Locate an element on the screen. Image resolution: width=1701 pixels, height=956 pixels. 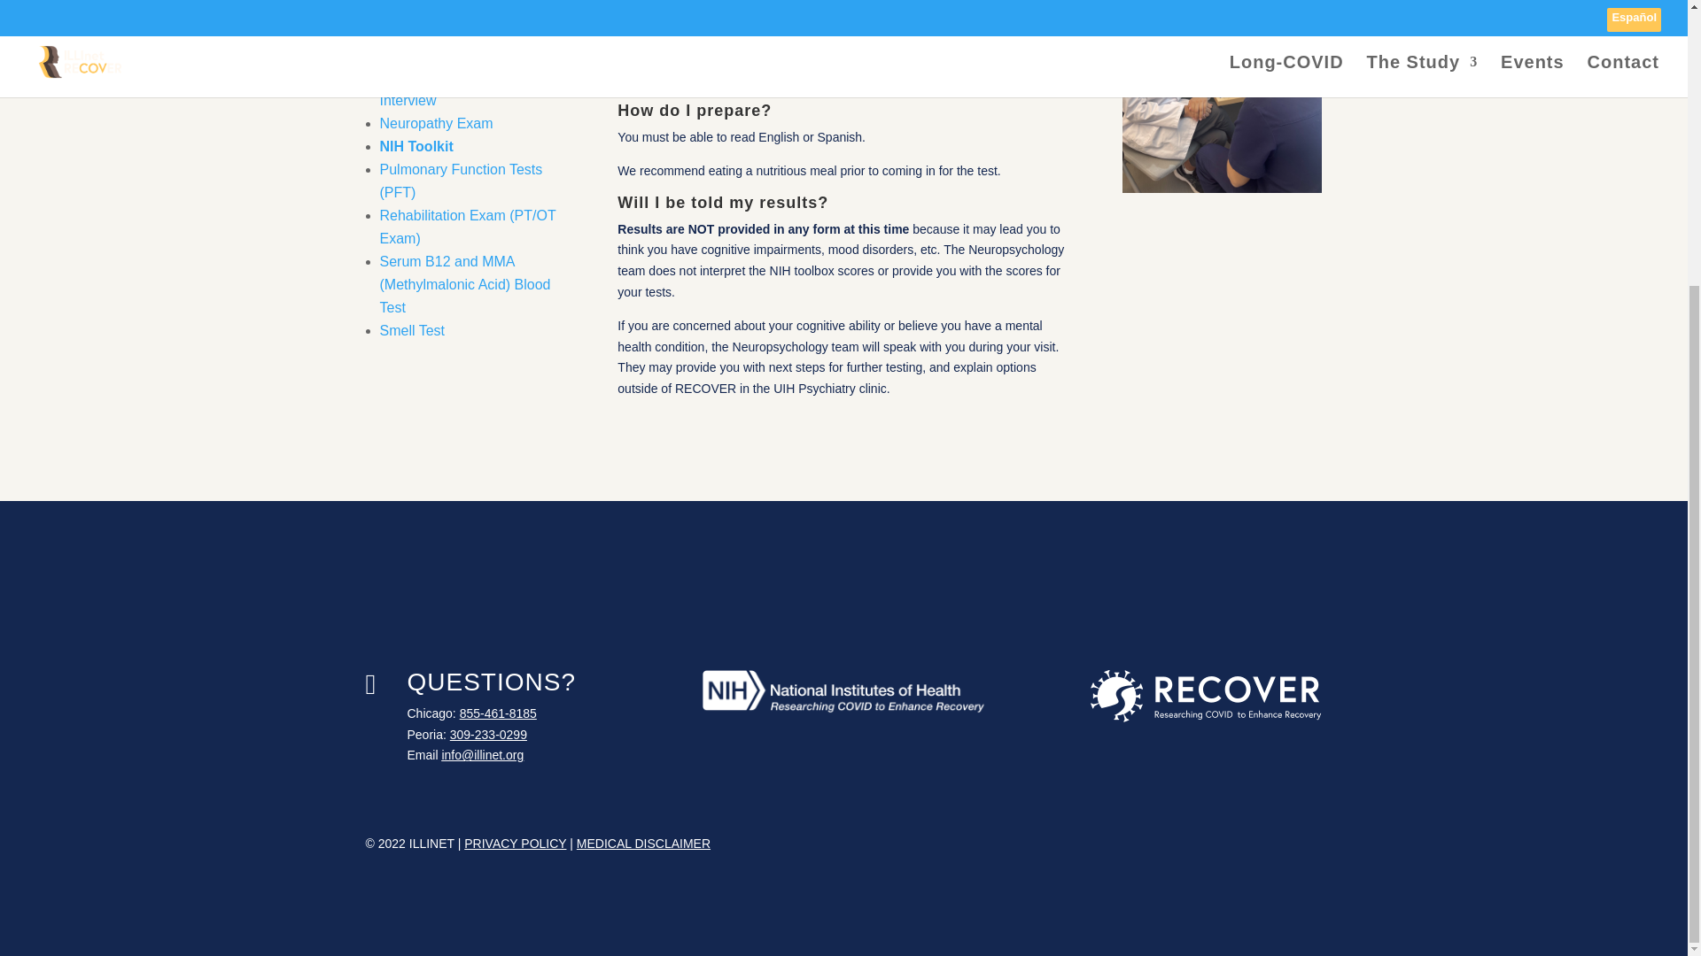
MEDICAL DISCLAIMER is located at coordinates (643, 844).